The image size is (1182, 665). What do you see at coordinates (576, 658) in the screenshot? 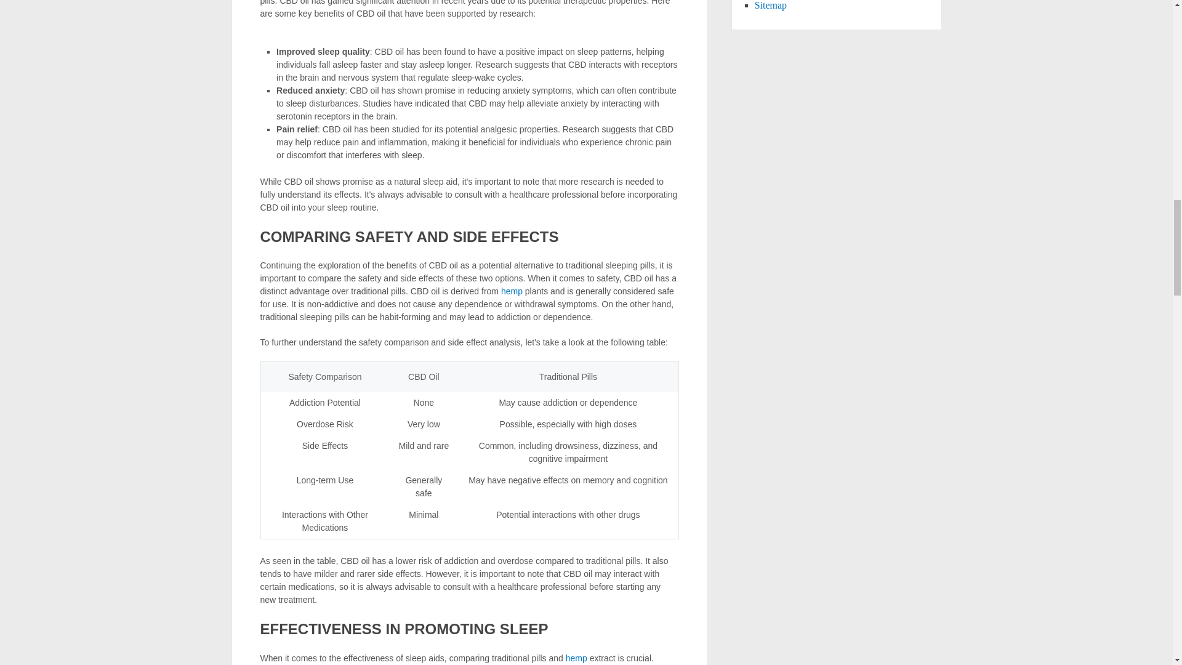
I see `hemp` at bounding box center [576, 658].